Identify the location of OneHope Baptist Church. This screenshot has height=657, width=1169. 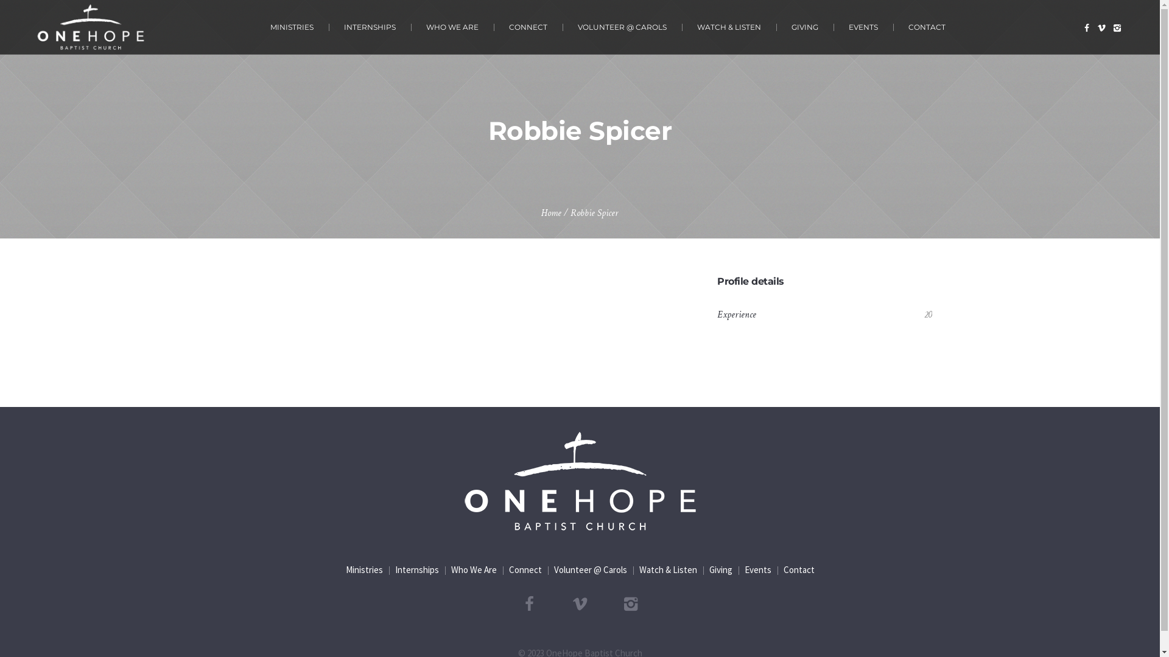
(580, 481).